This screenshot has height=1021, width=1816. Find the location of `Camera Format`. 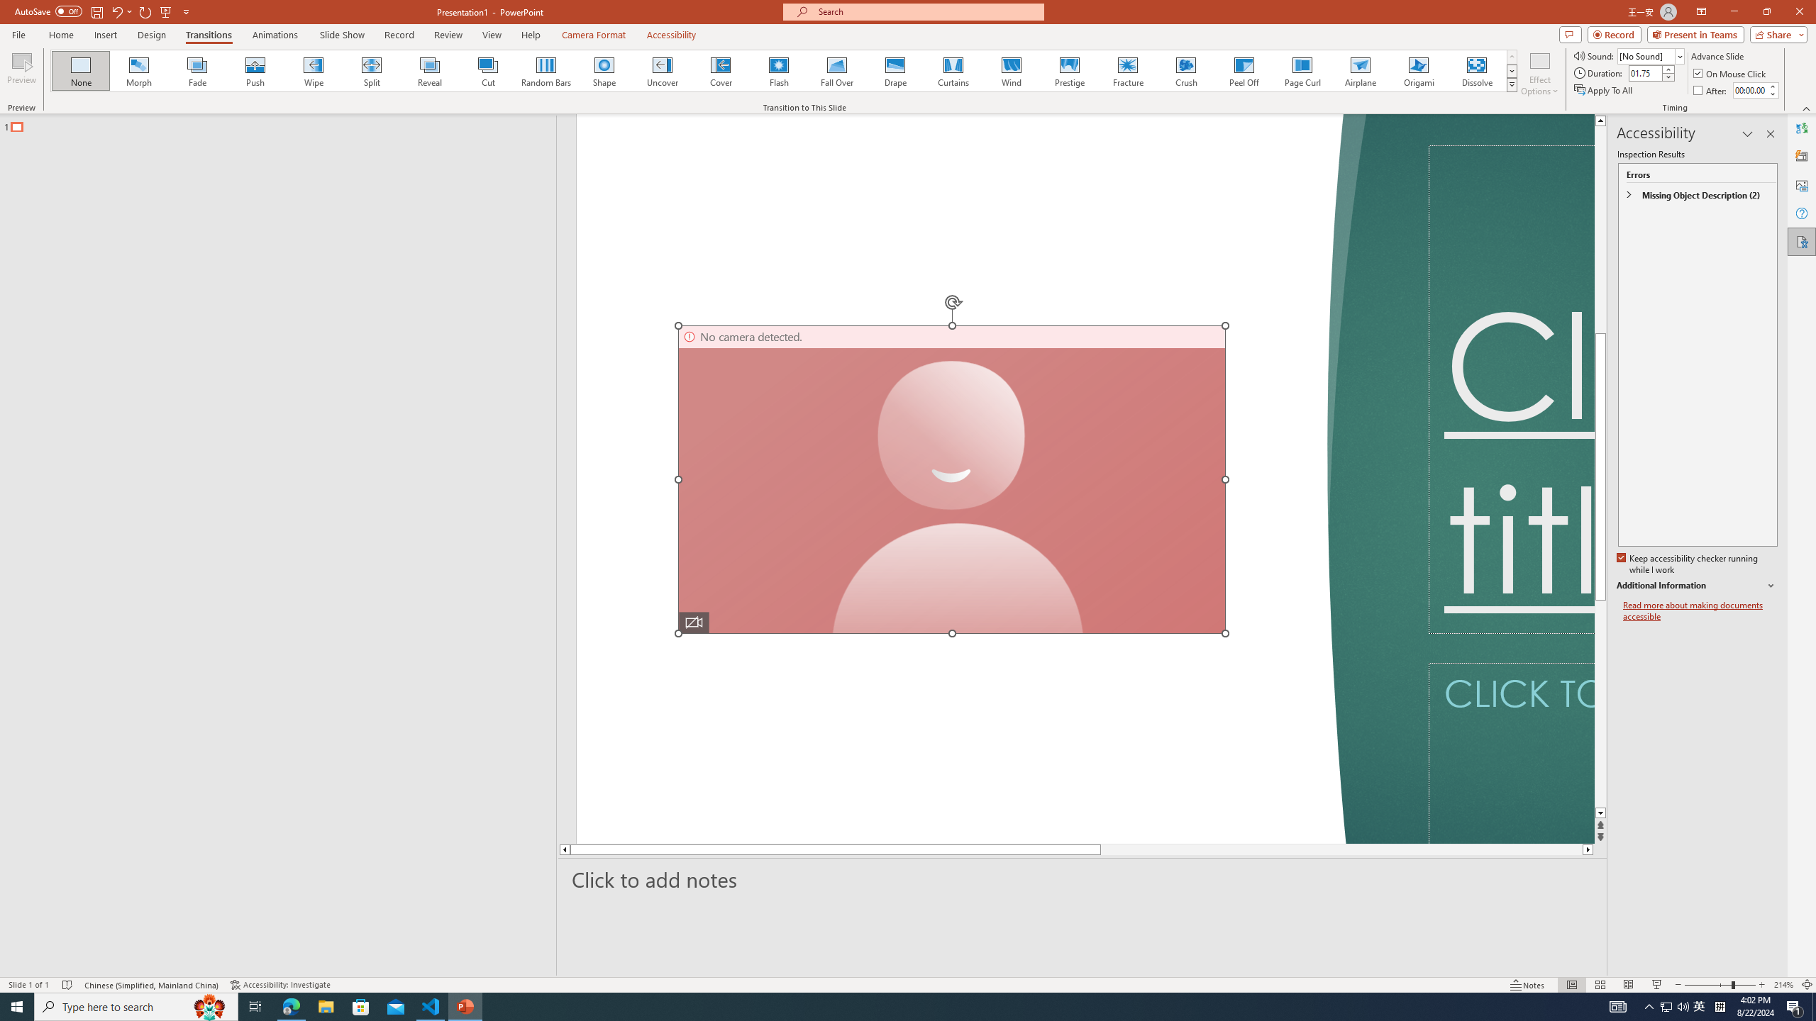

Camera Format is located at coordinates (594, 35).